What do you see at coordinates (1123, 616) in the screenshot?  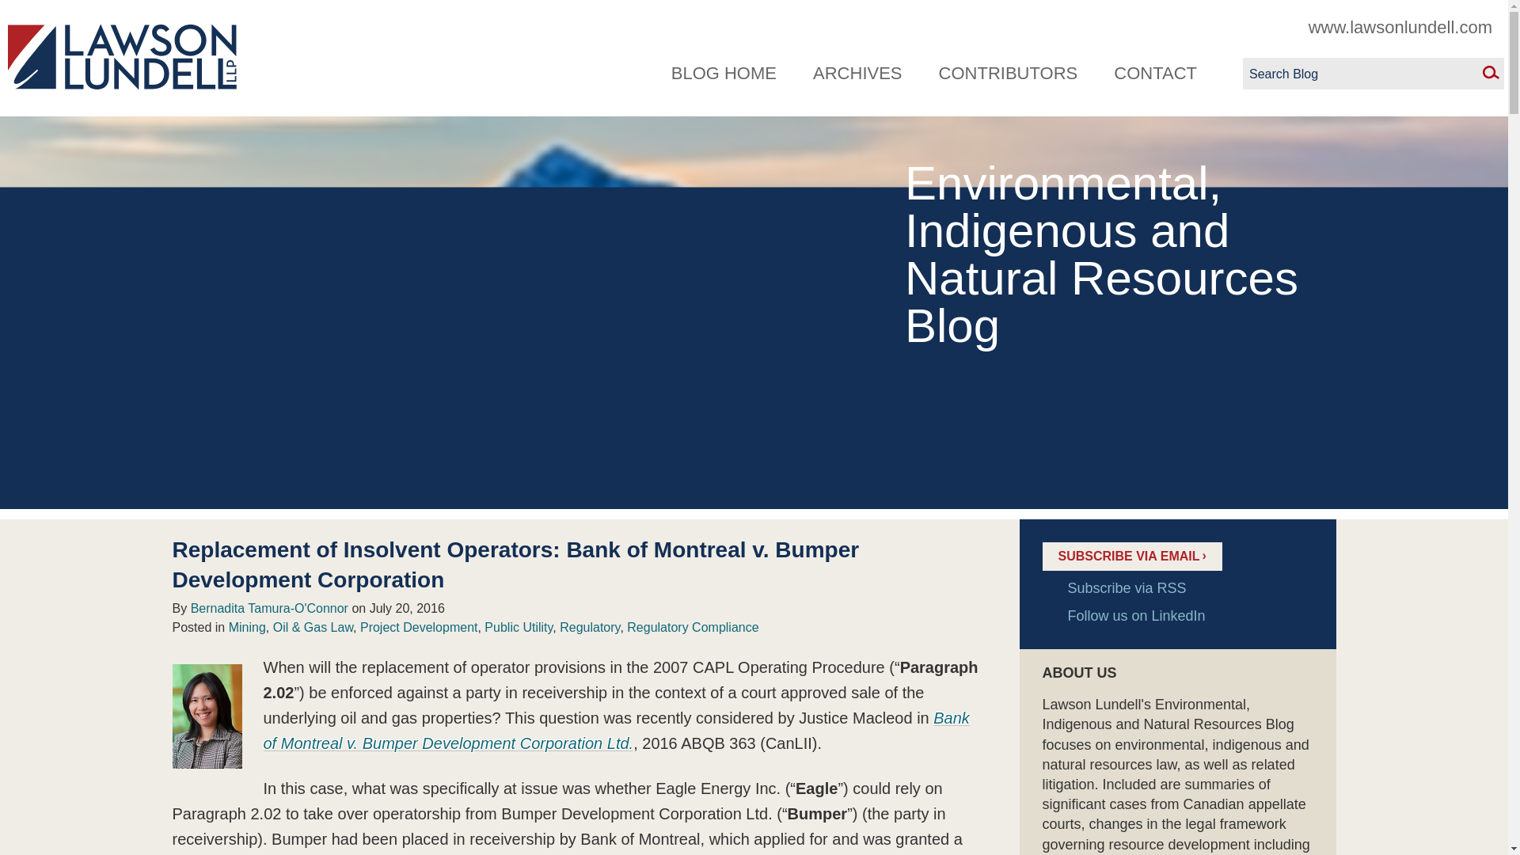 I see `Follow us on LinkedIn` at bounding box center [1123, 616].